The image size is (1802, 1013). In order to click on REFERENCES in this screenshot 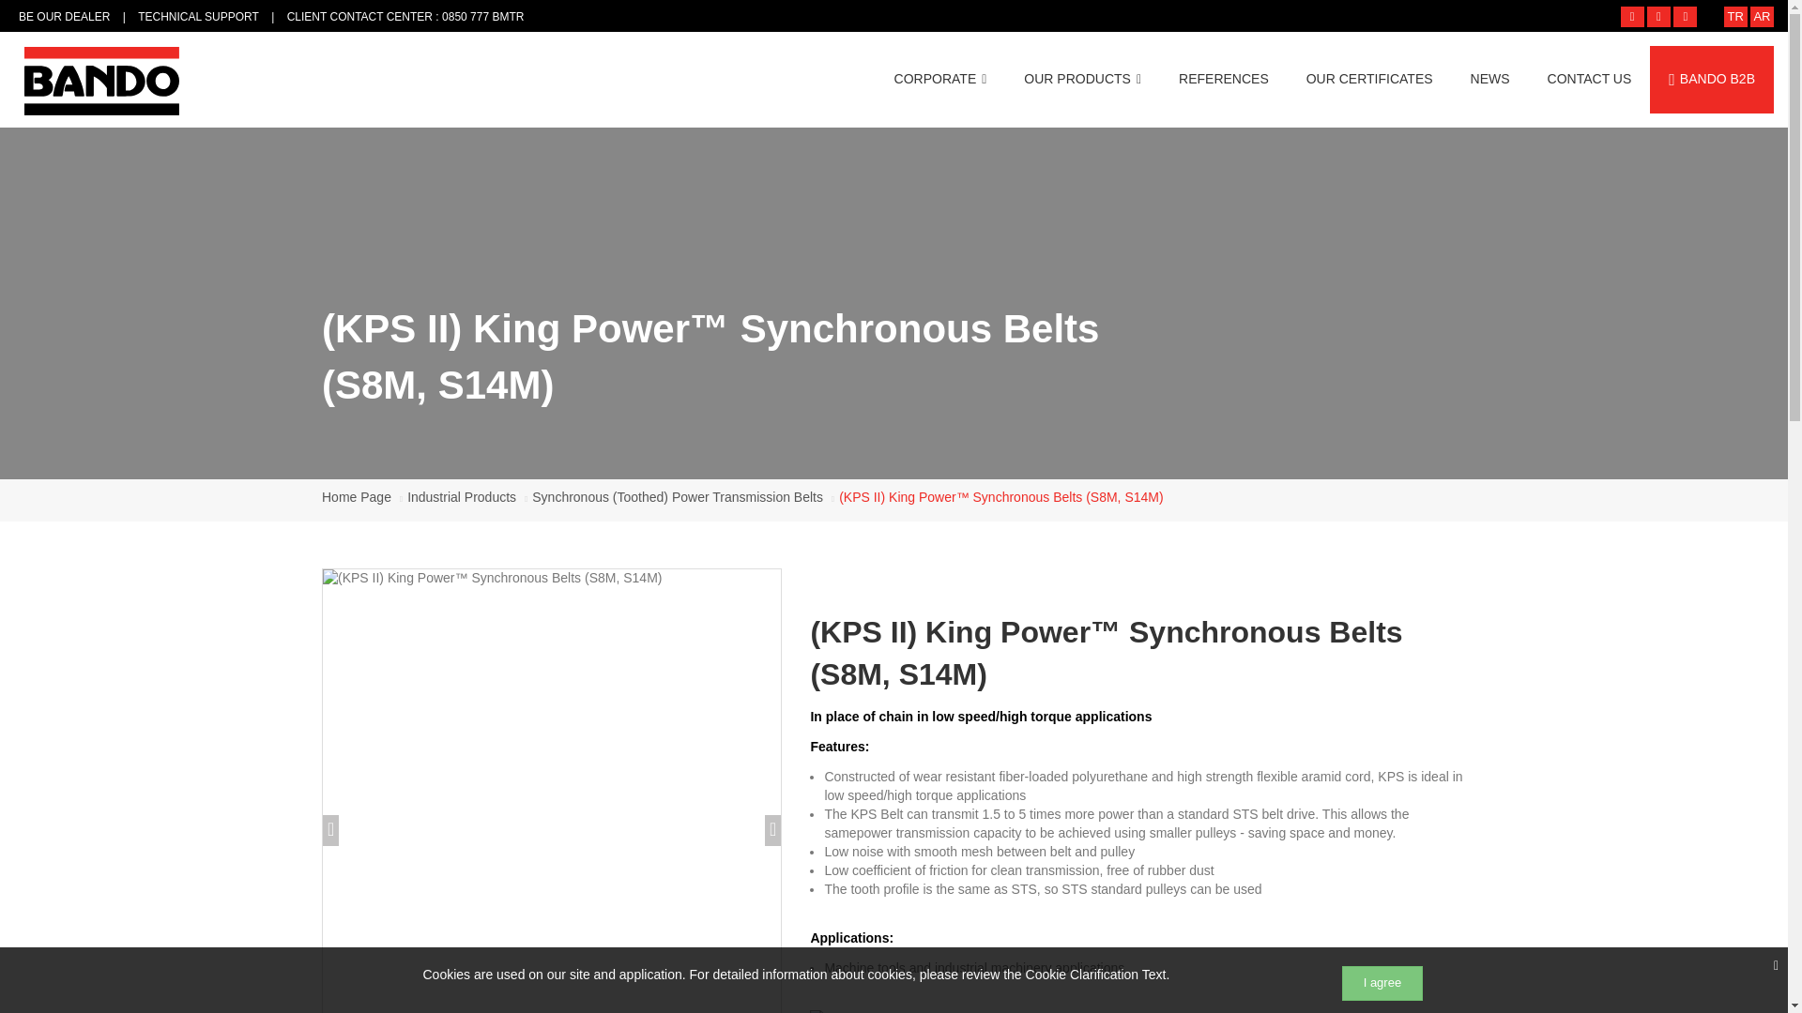, I will do `click(1224, 79)`.